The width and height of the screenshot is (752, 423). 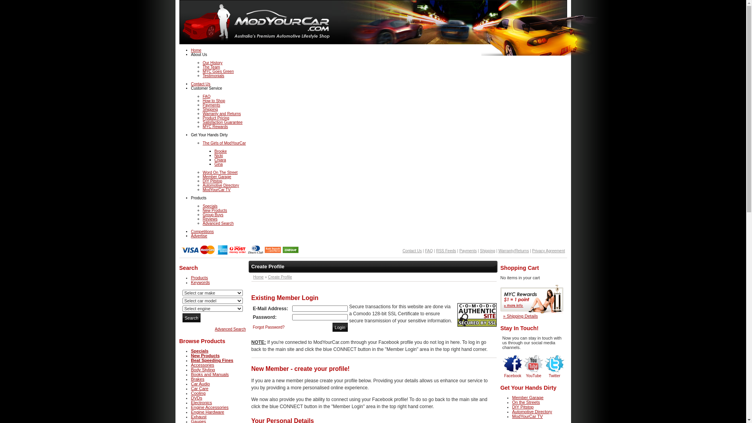 What do you see at coordinates (214, 101) in the screenshot?
I see `How to Shop` at bounding box center [214, 101].